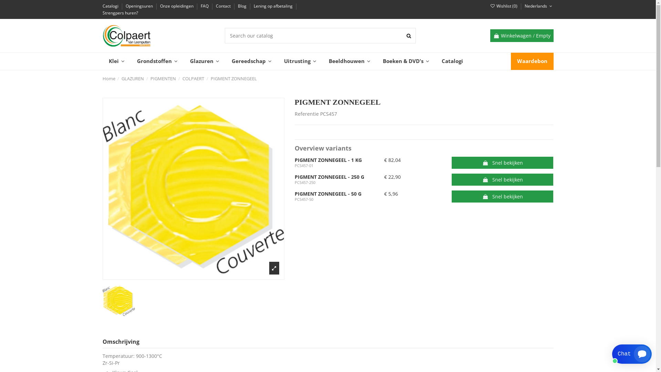 The width and height of the screenshot is (661, 372). I want to click on Snel bekijken, so click(503, 163).